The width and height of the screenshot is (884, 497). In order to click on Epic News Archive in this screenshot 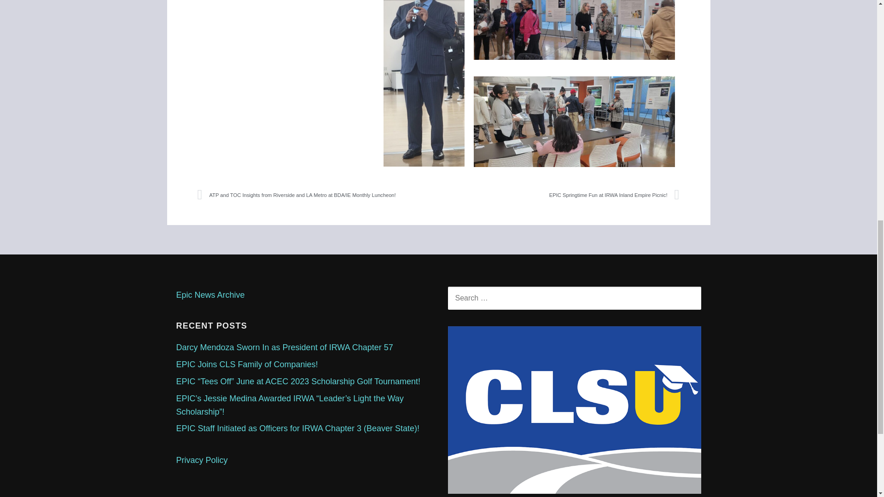, I will do `click(210, 295)`.